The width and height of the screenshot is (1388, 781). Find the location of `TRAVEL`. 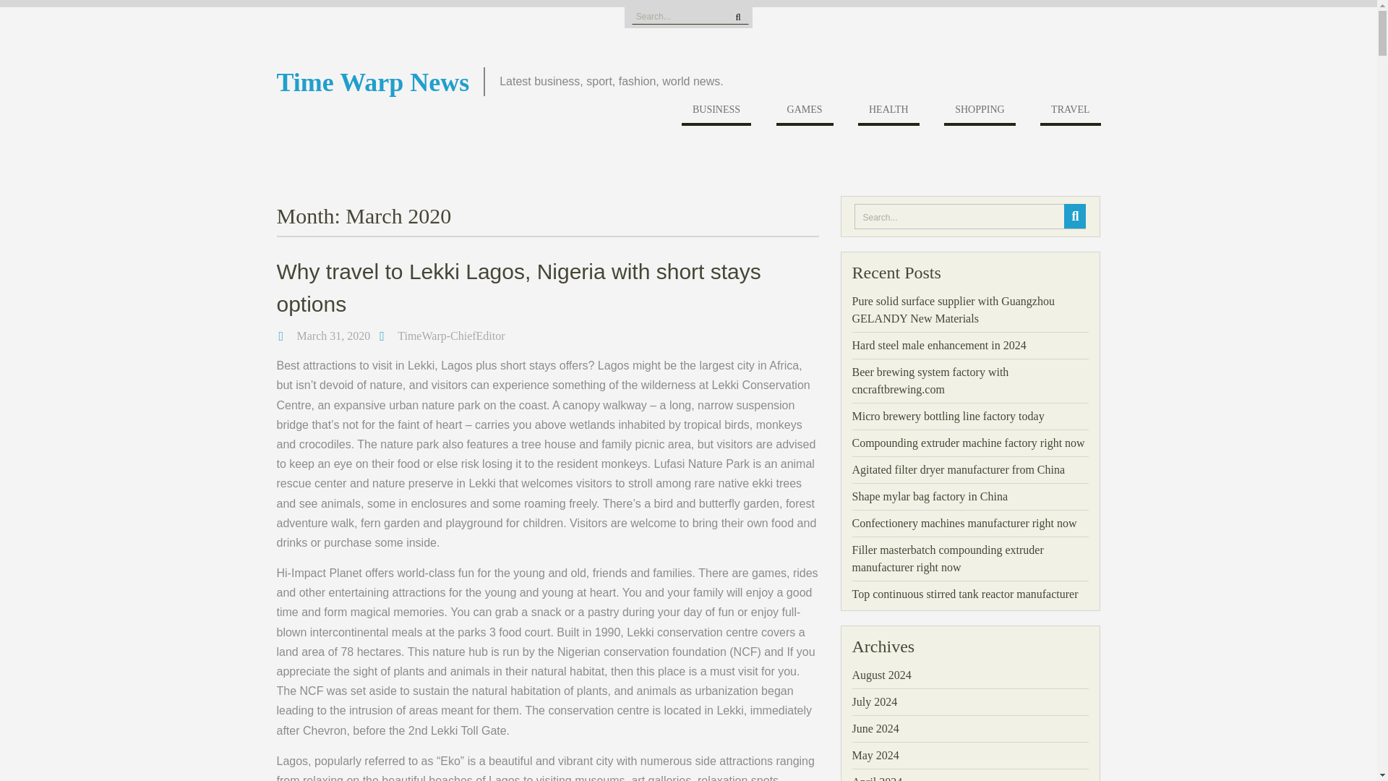

TRAVEL is located at coordinates (1070, 113).